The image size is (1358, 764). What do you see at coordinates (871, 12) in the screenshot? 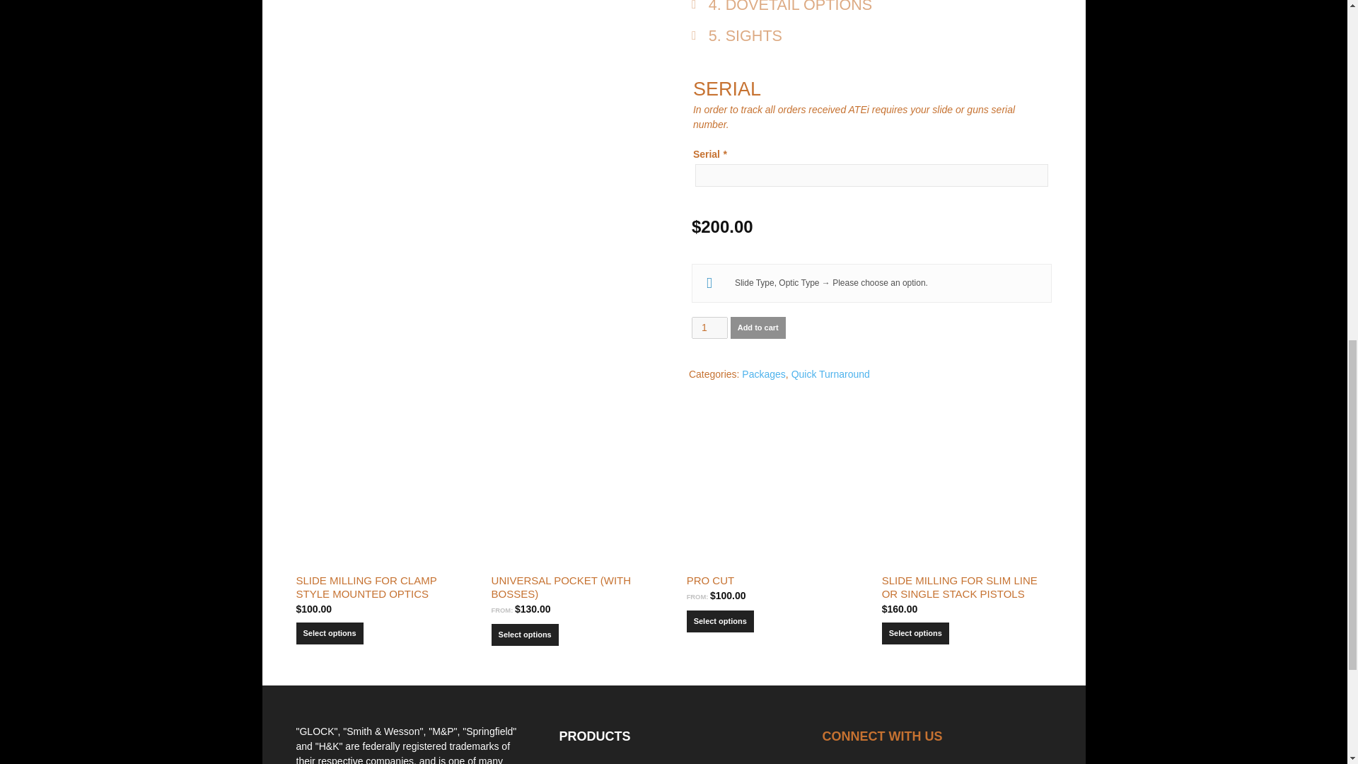
I see `4 DOVETAIL OPTIONS` at bounding box center [871, 12].